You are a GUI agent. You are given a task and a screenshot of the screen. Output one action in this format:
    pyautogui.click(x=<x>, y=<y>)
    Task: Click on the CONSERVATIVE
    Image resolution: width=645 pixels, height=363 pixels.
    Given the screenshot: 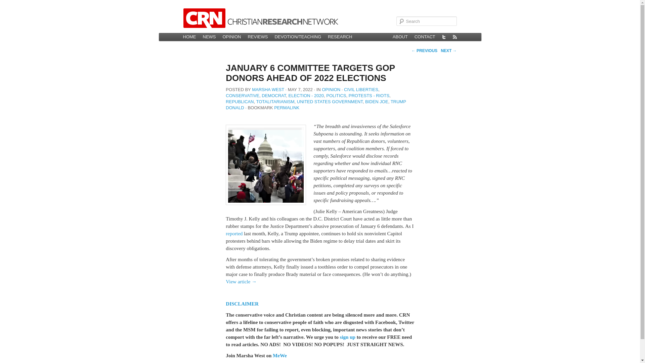 What is the action you would take?
    pyautogui.click(x=243, y=95)
    